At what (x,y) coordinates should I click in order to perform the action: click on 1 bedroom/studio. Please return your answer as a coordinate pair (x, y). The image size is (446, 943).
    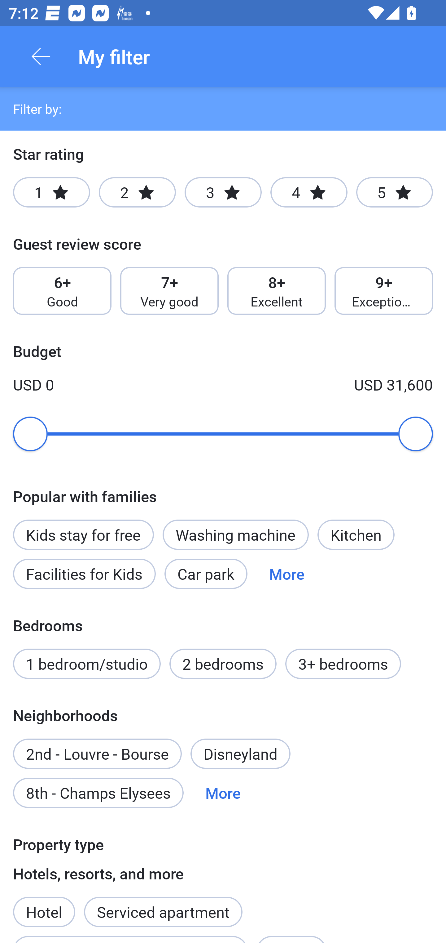
    Looking at the image, I should click on (87, 664).